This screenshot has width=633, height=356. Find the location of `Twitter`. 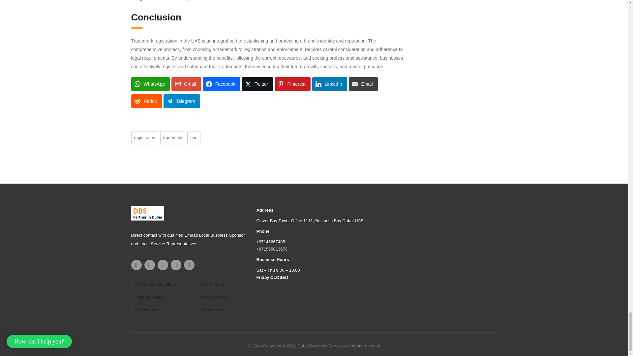

Twitter is located at coordinates (257, 84).